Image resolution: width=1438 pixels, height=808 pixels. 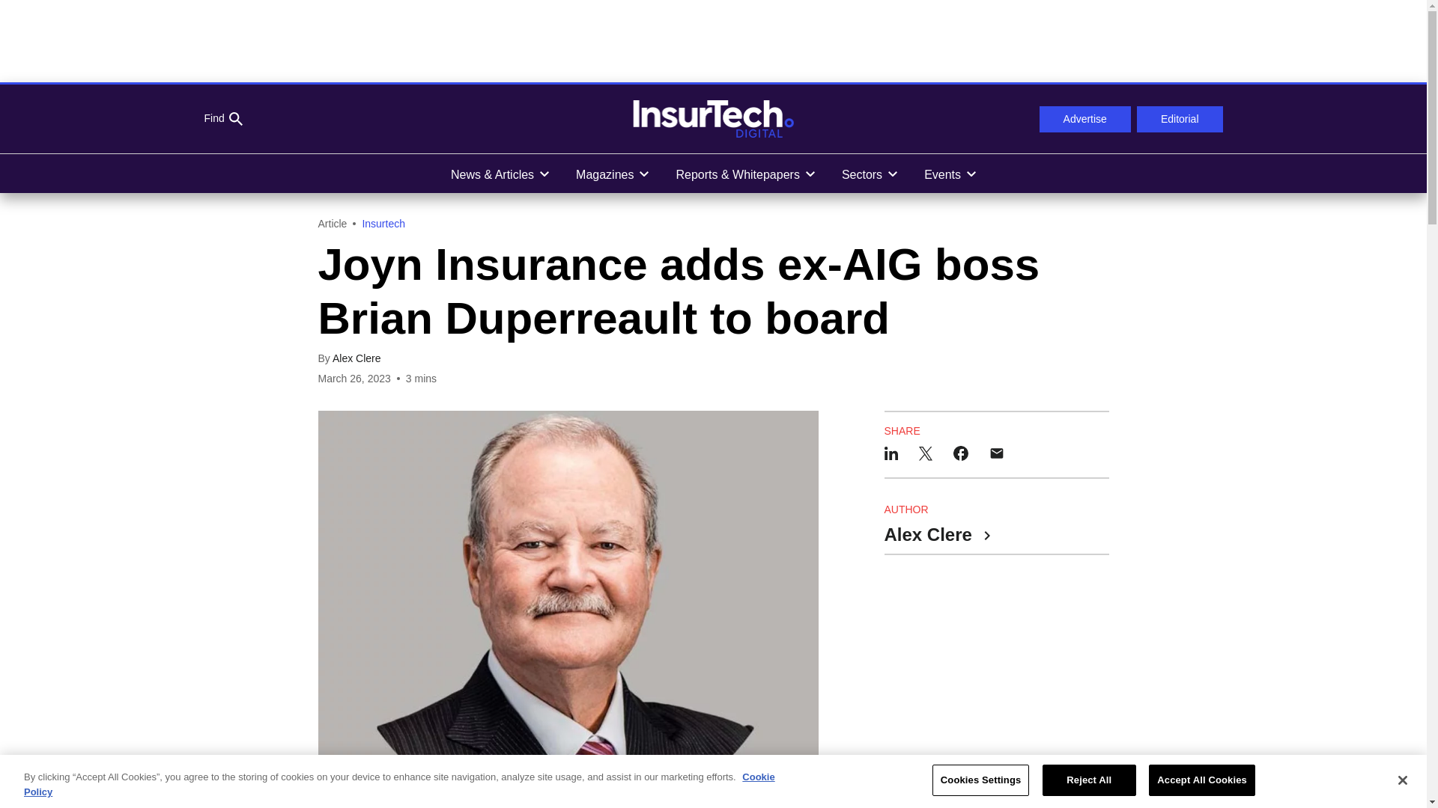 I want to click on Editorial, so click(x=1180, y=120).